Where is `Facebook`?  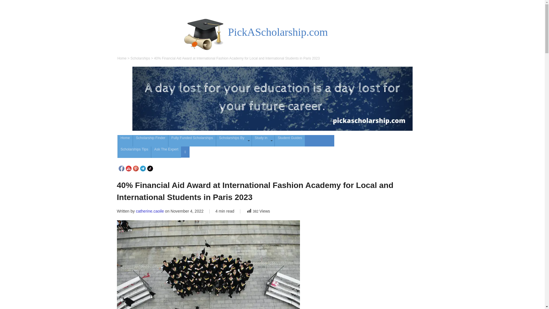 Facebook is located at coordinates (121, 168).